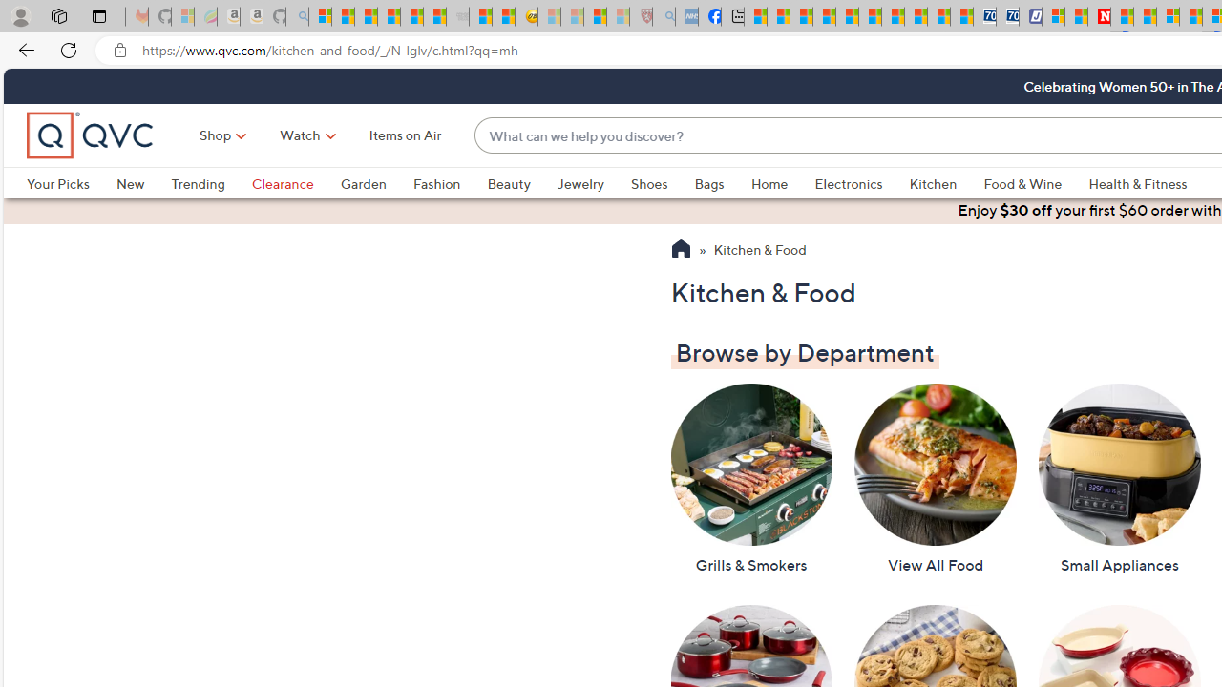  What do you see at coordinates (198, 183) in the screenshot?
I see `Trending` at bounding box center [198, 183].